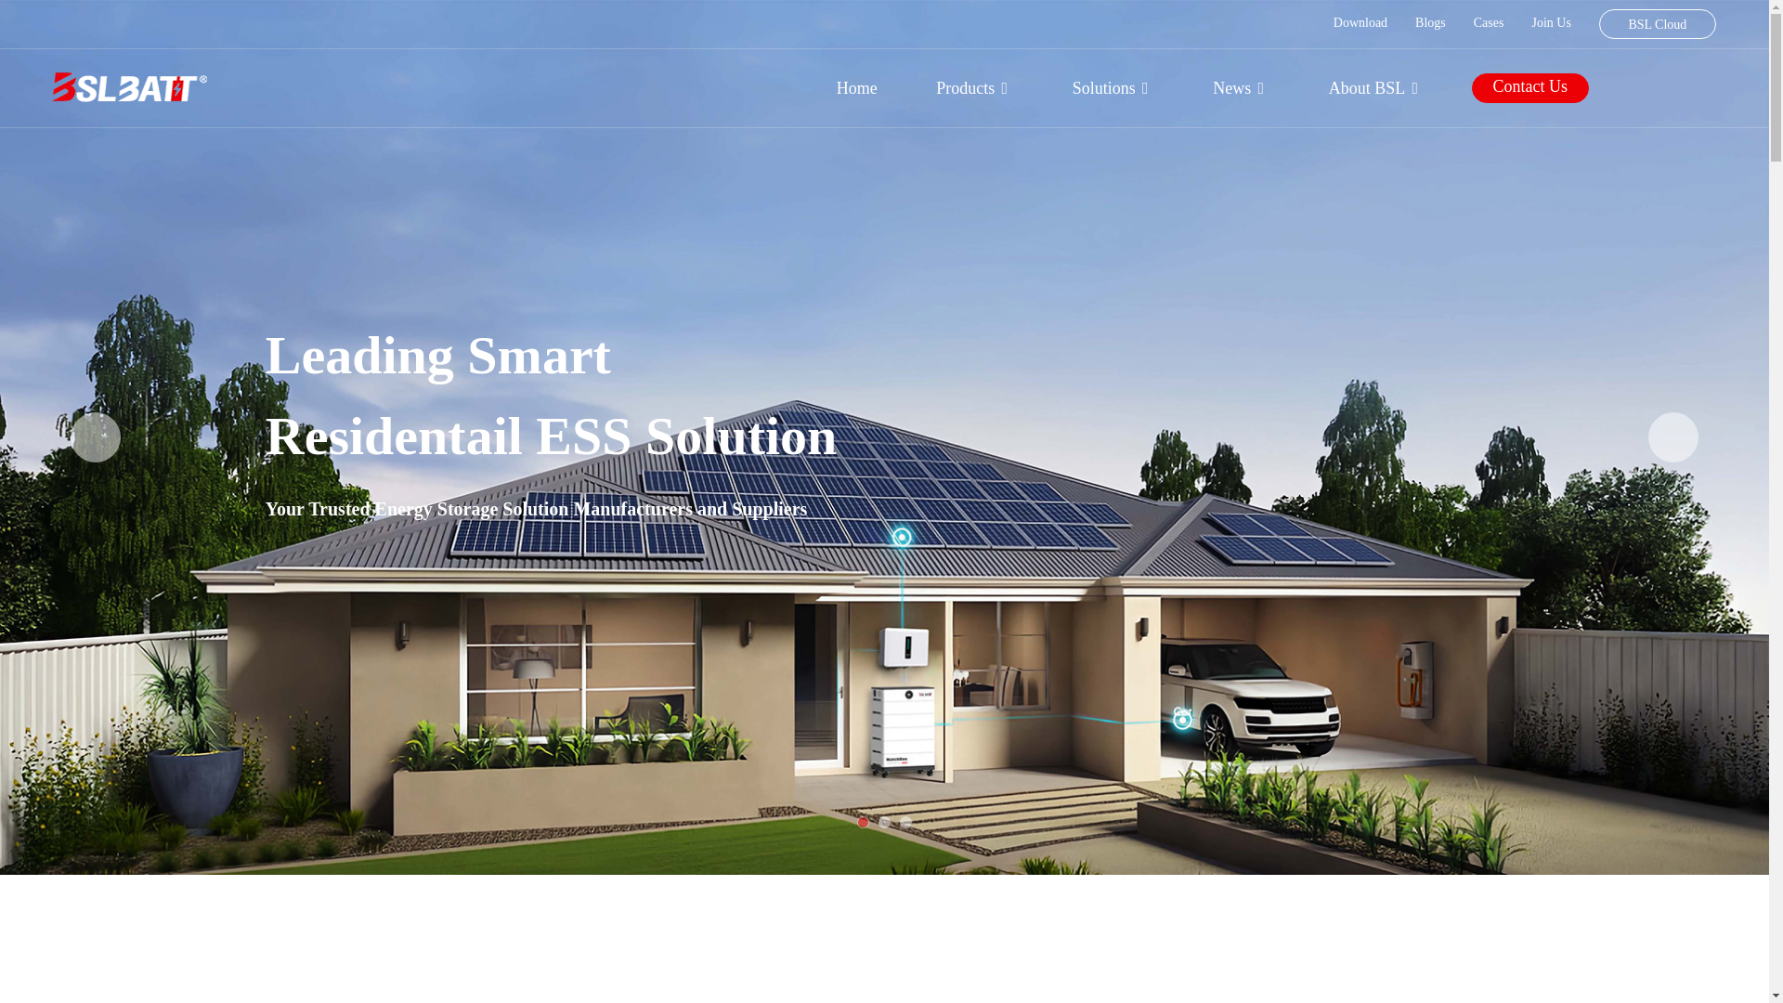  I want to click on Blogs, so click(1430, 22).